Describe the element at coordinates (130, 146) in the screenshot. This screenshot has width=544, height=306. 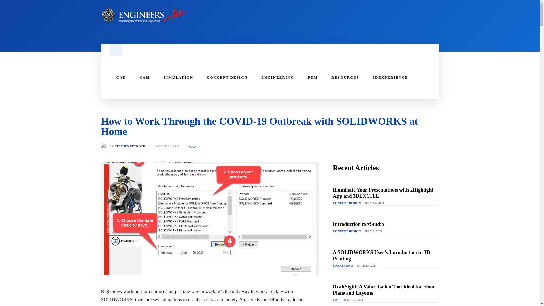
I see `STEPHEN PETROCK` at that location.